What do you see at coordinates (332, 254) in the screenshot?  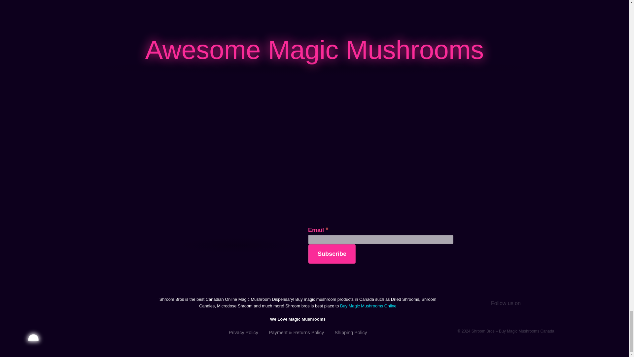 I see `Subscribe` at bounding box center [332, 254].